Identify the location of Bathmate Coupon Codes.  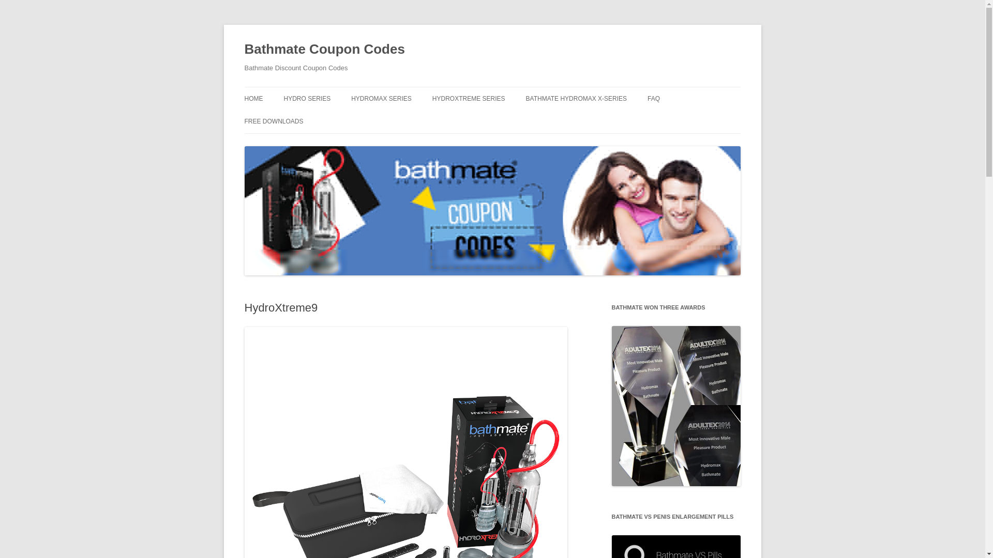
(324, 50).